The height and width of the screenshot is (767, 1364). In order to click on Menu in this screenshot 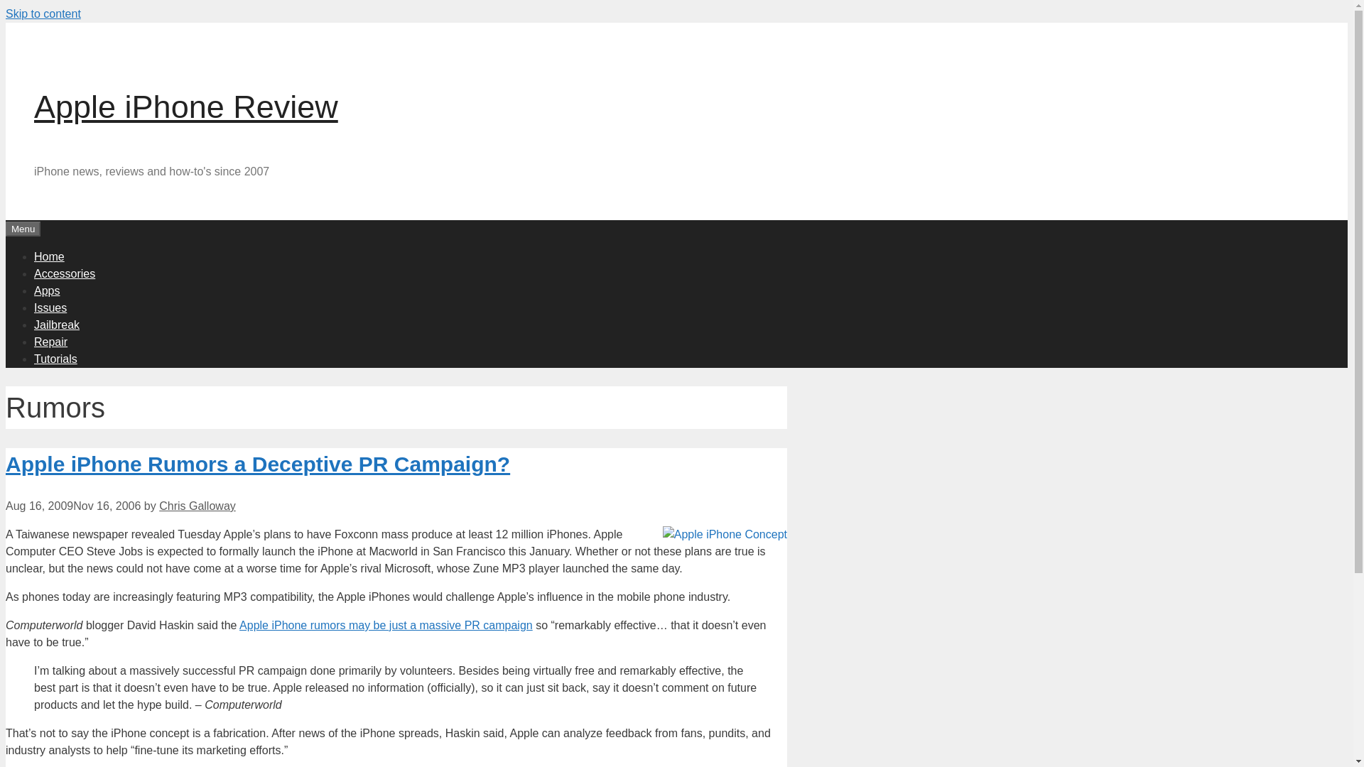, I will do `click(23, 229)`.